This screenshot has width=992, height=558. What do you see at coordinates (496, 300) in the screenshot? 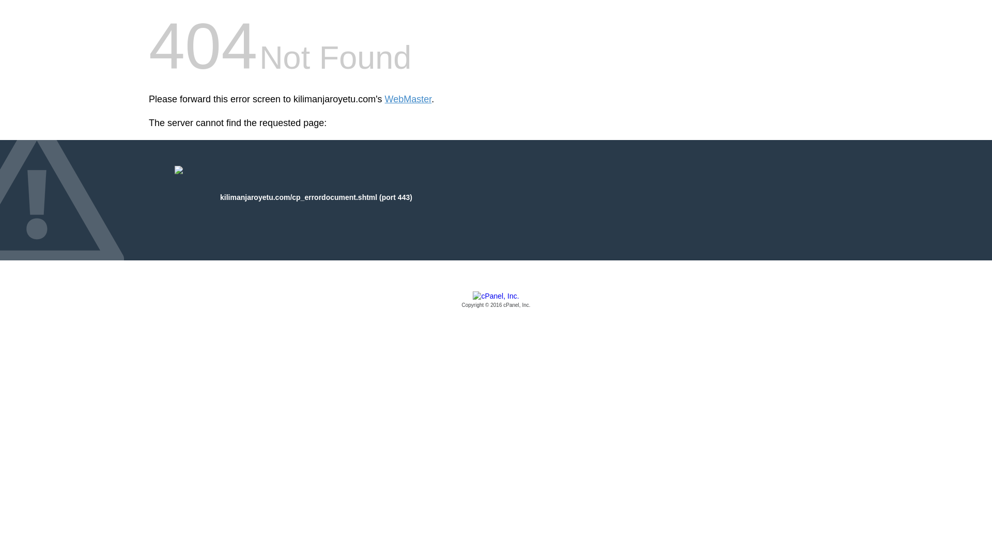
I see `cPanel, Inc.` at bounding box center [496, 300].